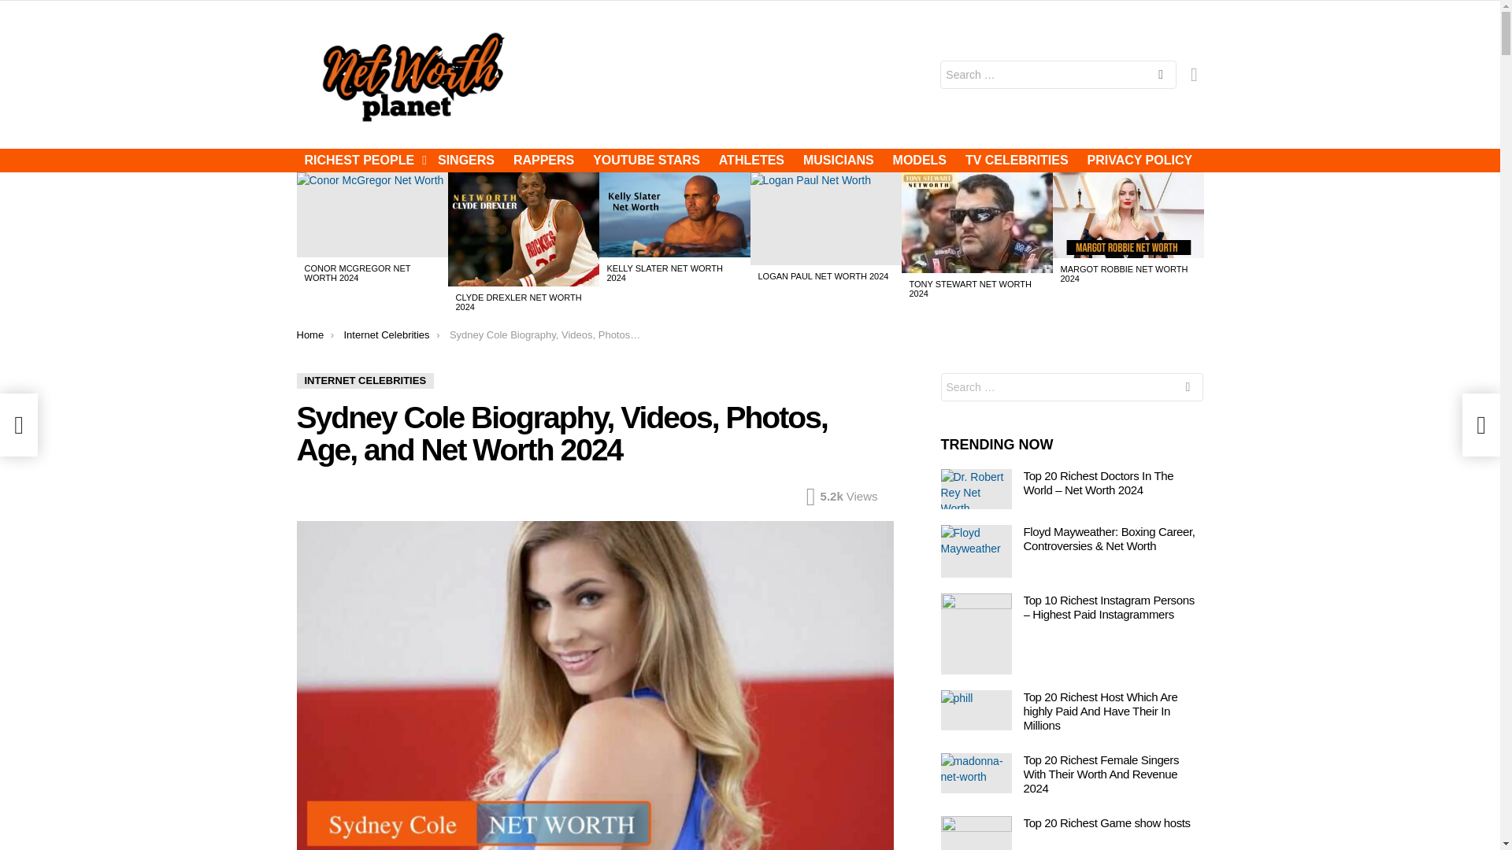  I want to click on Home, so click(309, 334).